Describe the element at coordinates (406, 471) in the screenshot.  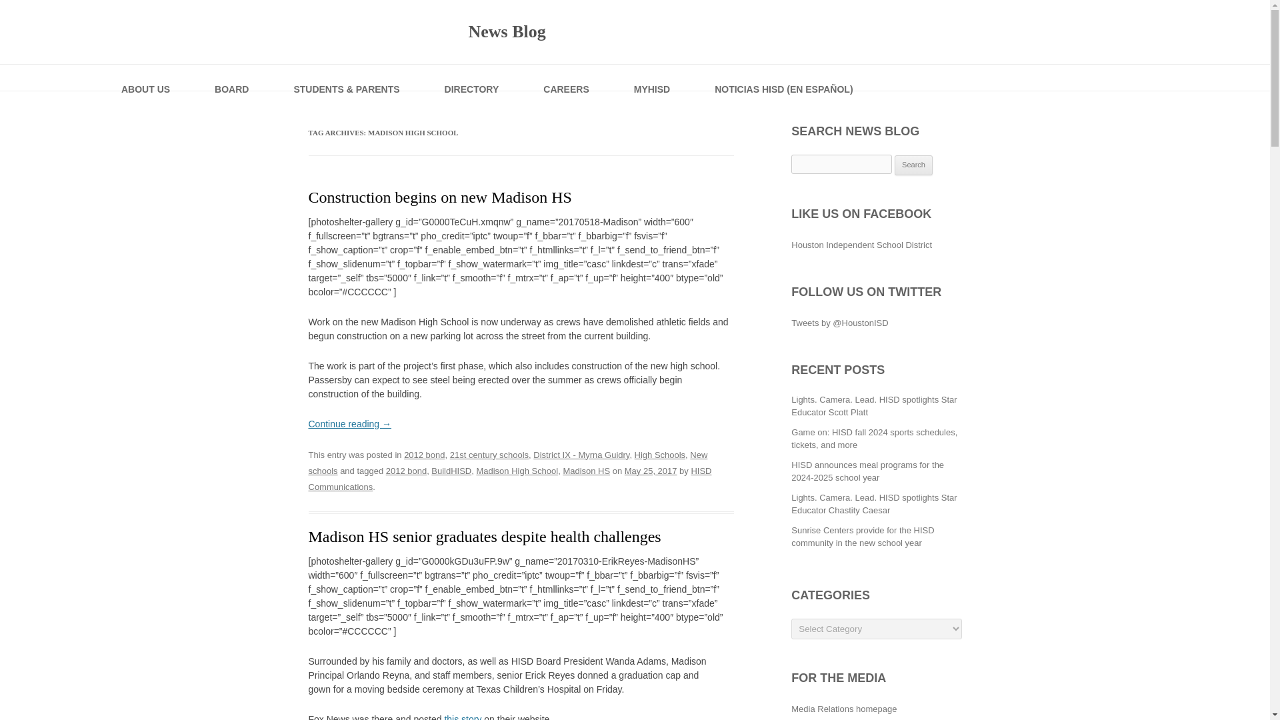
I see `2012 bond` at that location.